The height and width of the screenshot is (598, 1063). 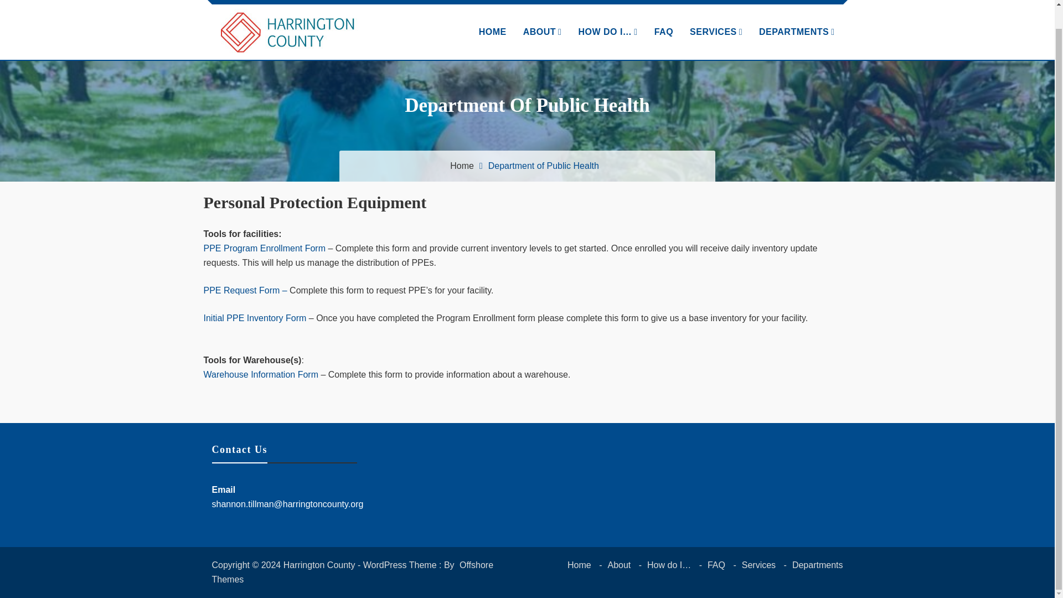 I want to click on Offshore Themes, so click(x=352, y=572).